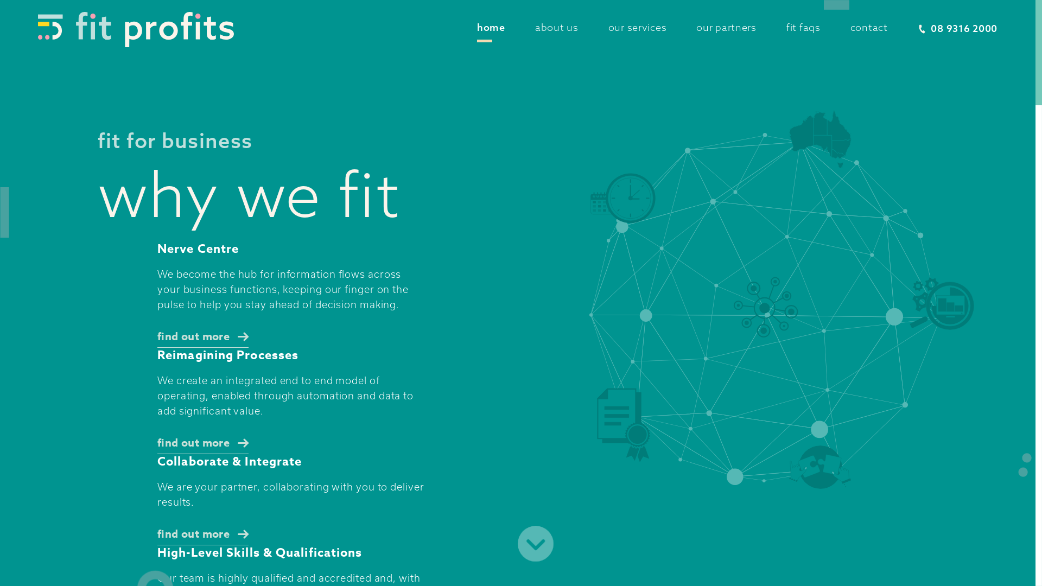 This screenshot has height=586, width=1042. What do you see at coordinates (957, 28) in the screenshot?
I see `08 9316 2000` at bounding box center [957, 28].